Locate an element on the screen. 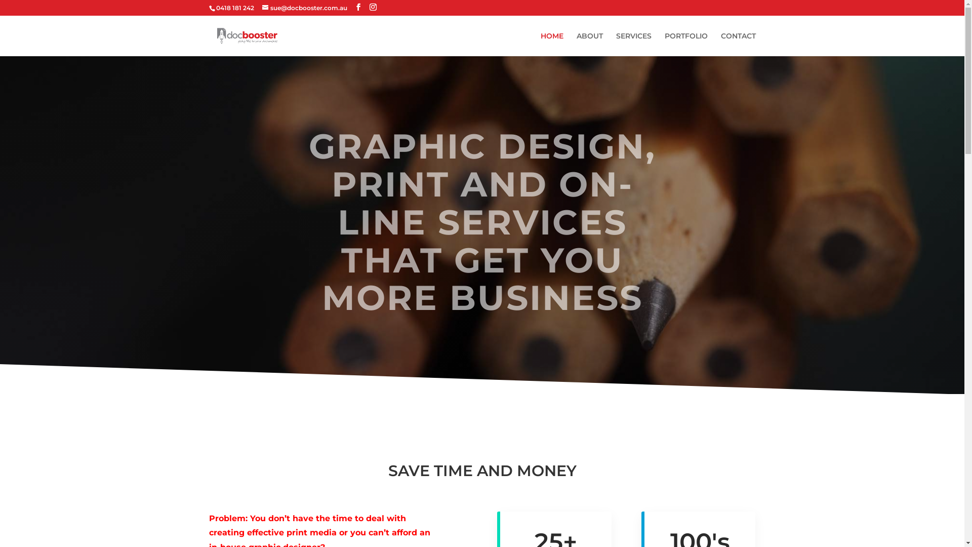  ABOUT is located at coordinates (589, 45).